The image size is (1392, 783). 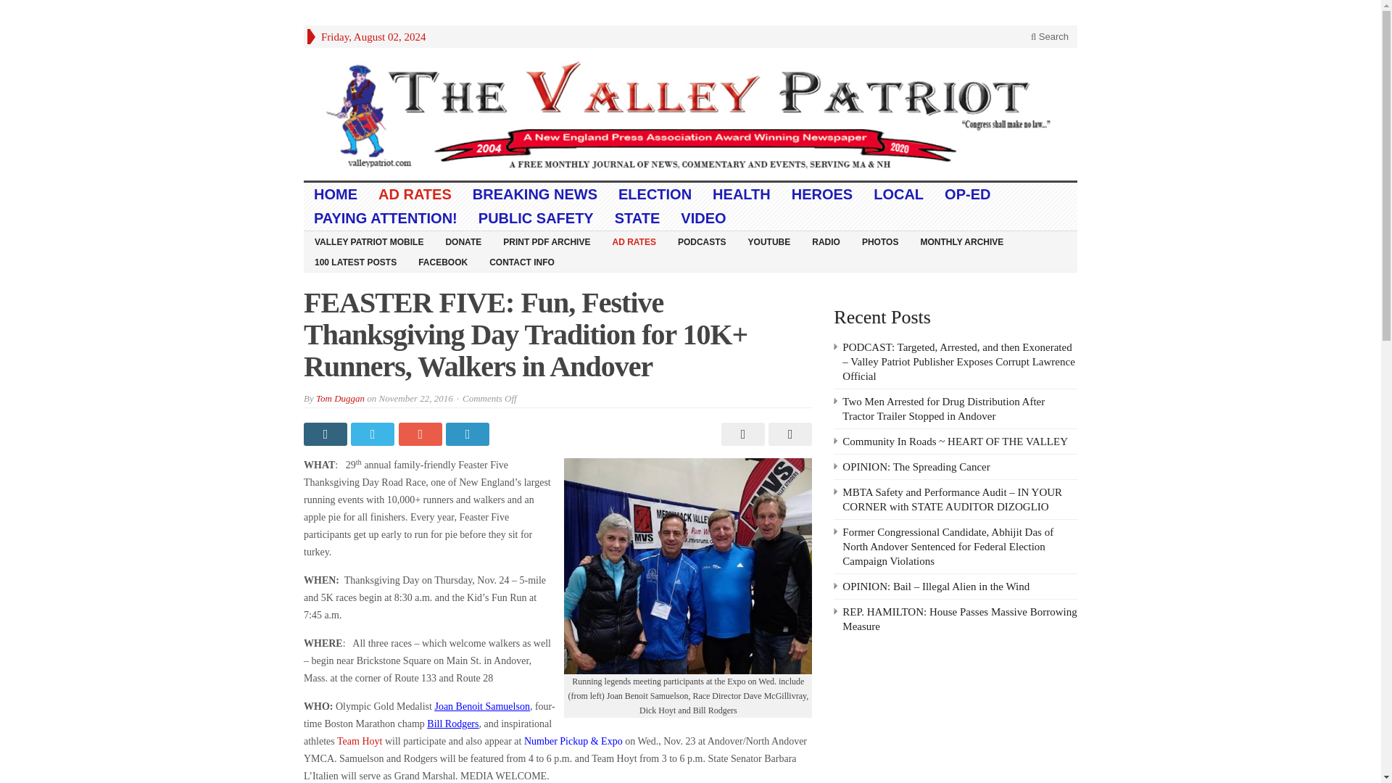 What do you see at coordinates (536, 218) in the screenshot?
I see `PUBLIC SAFETY` at bounding box center [536, 218].